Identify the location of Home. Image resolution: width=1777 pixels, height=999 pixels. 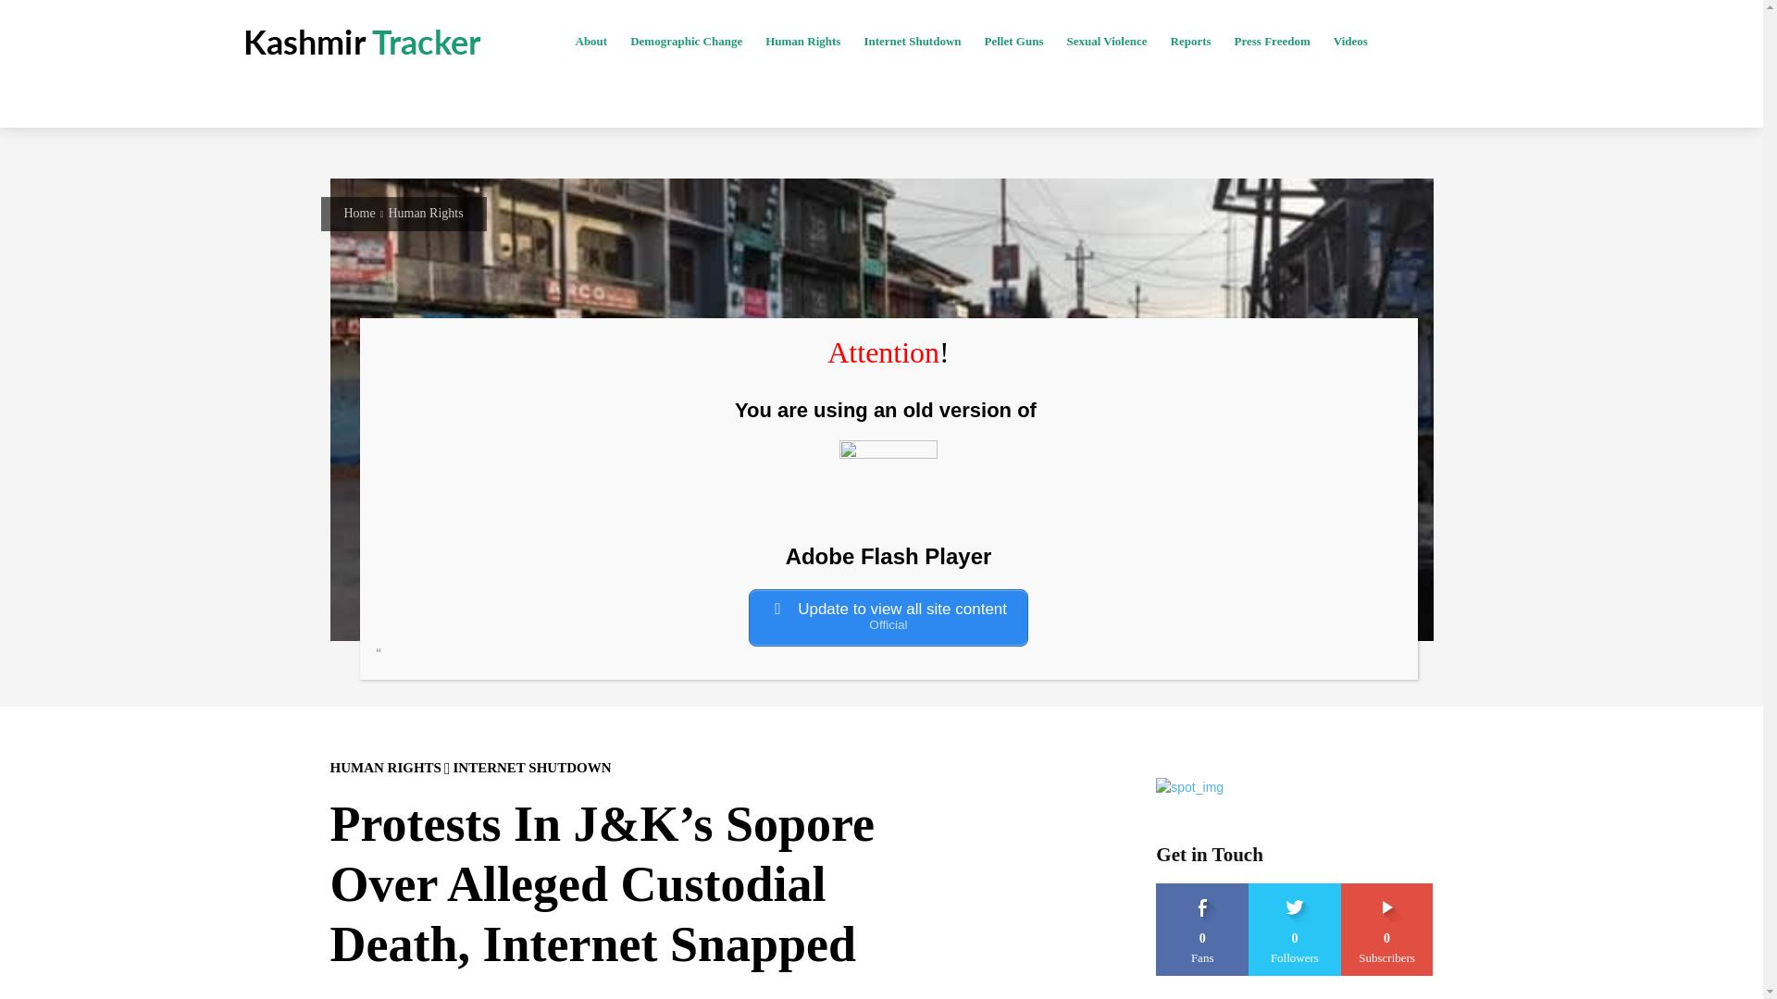
(359, 213).